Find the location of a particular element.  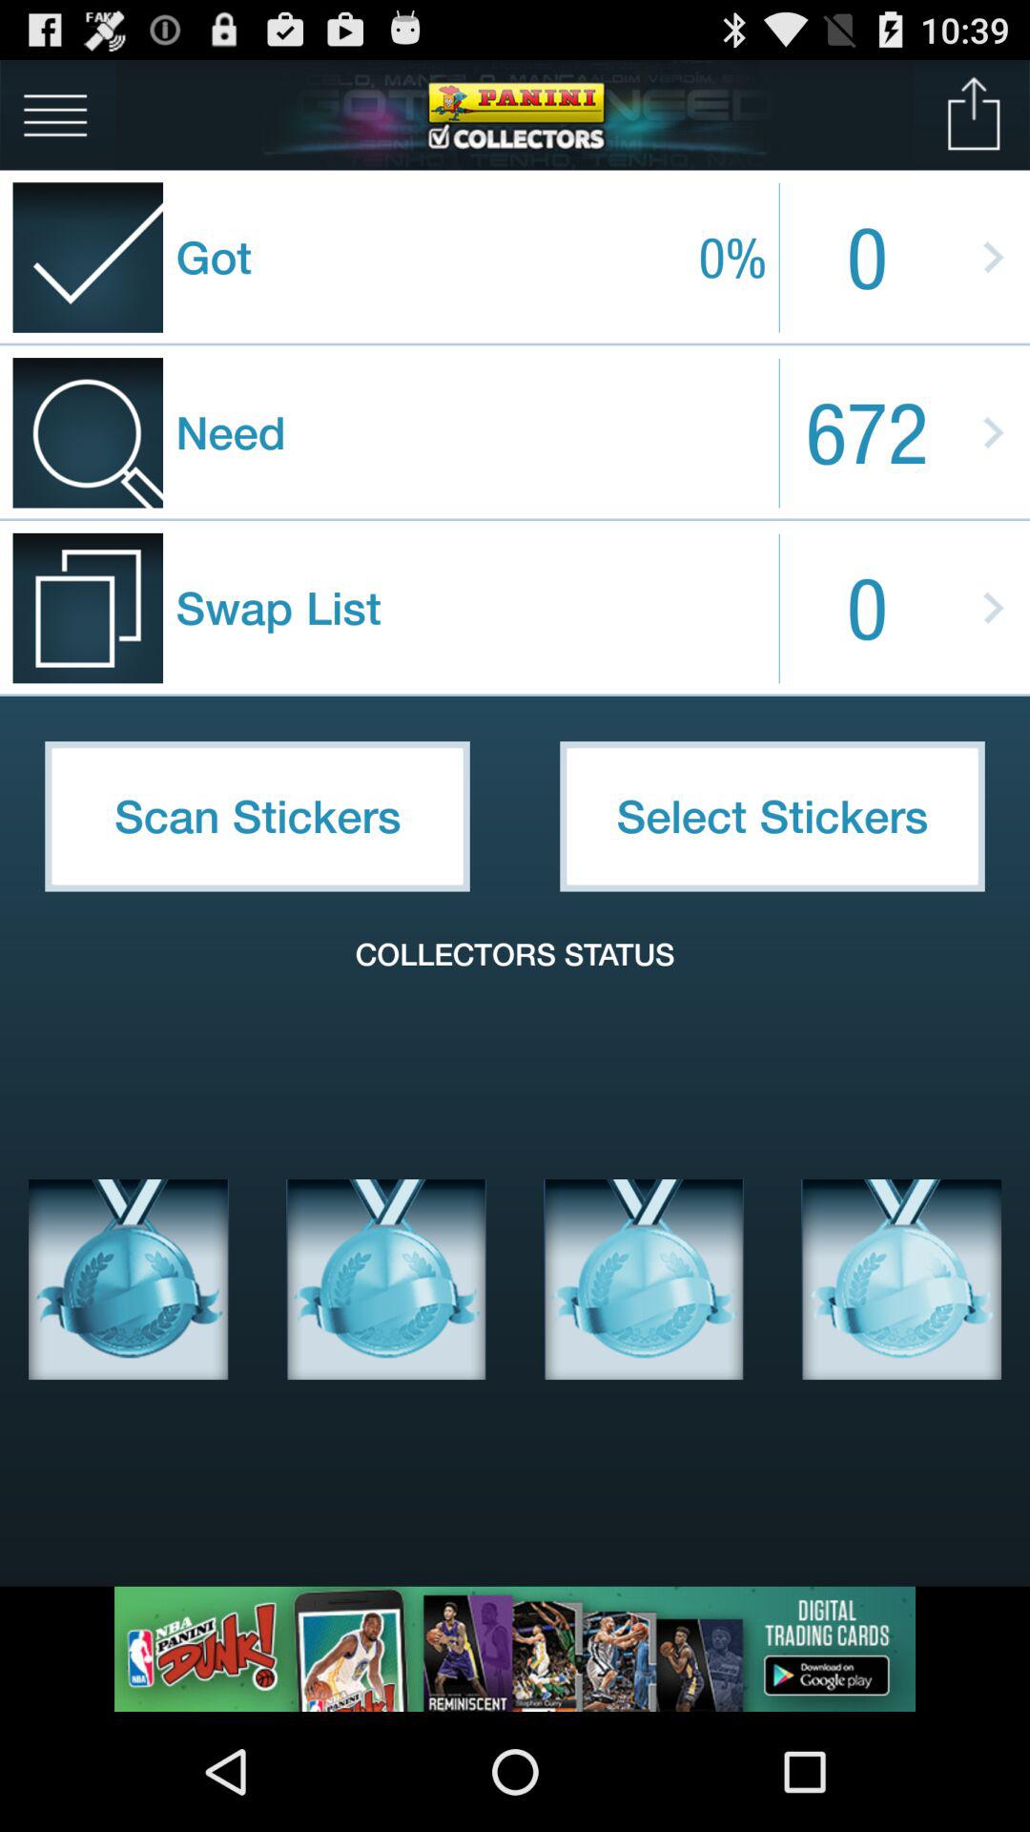

tap the item to the right of the scan stickers item is located at coordinates (772, 816).